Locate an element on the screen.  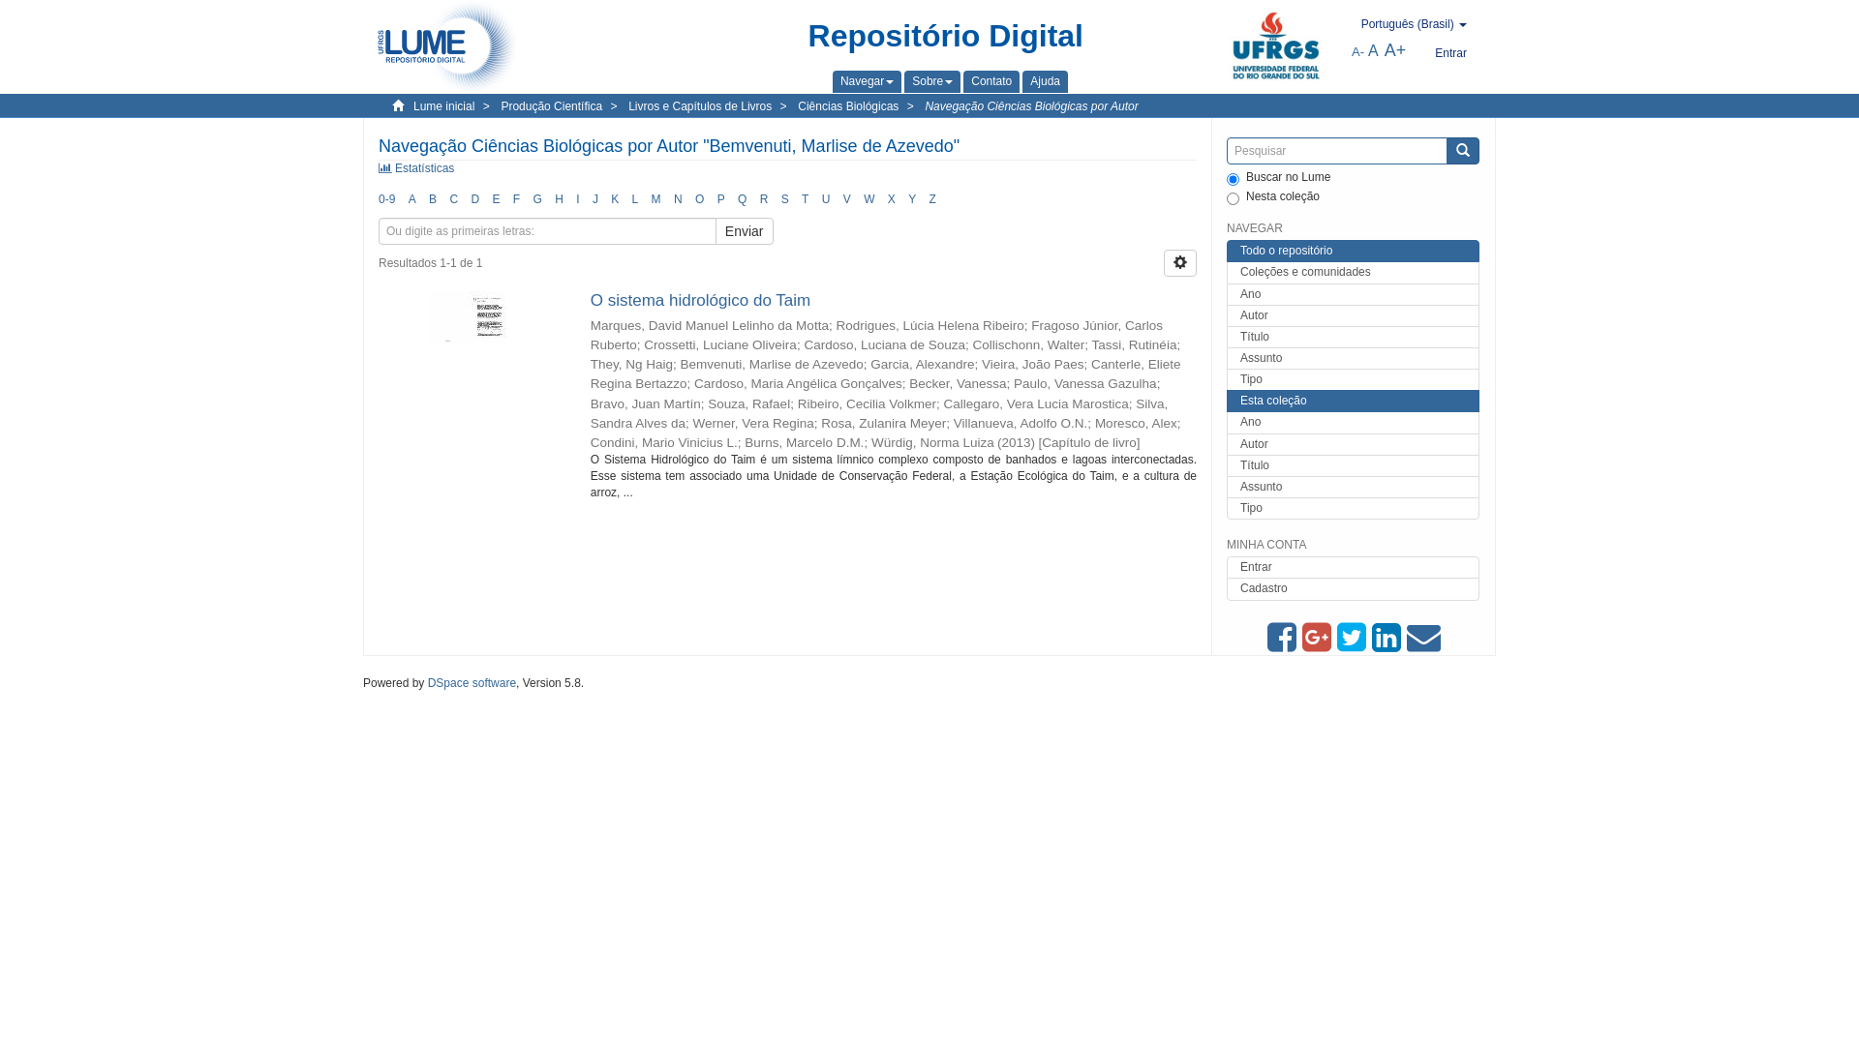
Navegar is located at coordinates (868, 81).